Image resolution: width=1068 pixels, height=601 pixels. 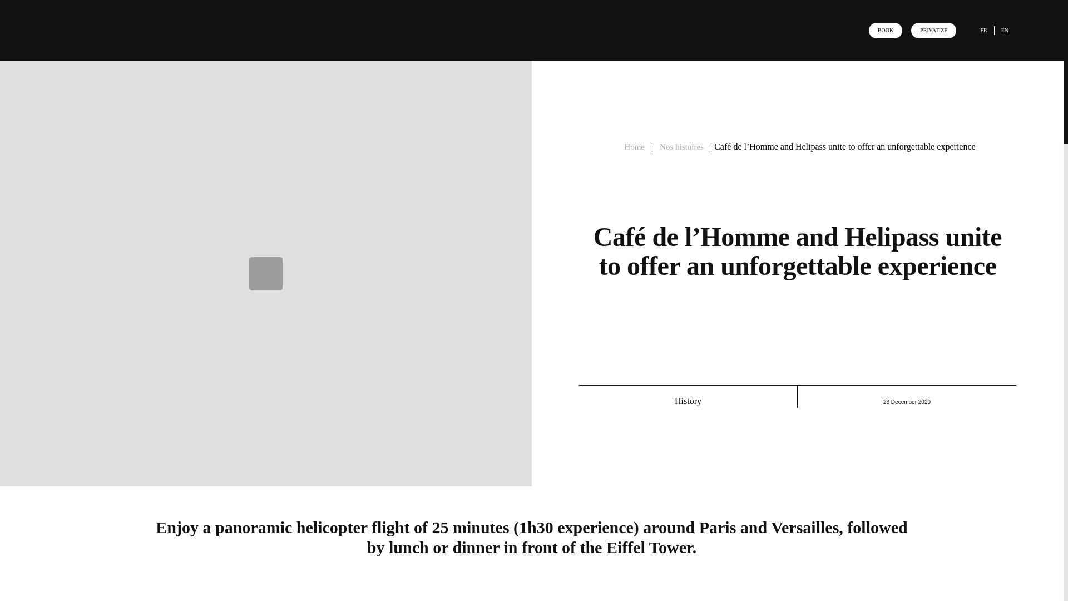 I want to click on Close, so click(x=1028, y=35).